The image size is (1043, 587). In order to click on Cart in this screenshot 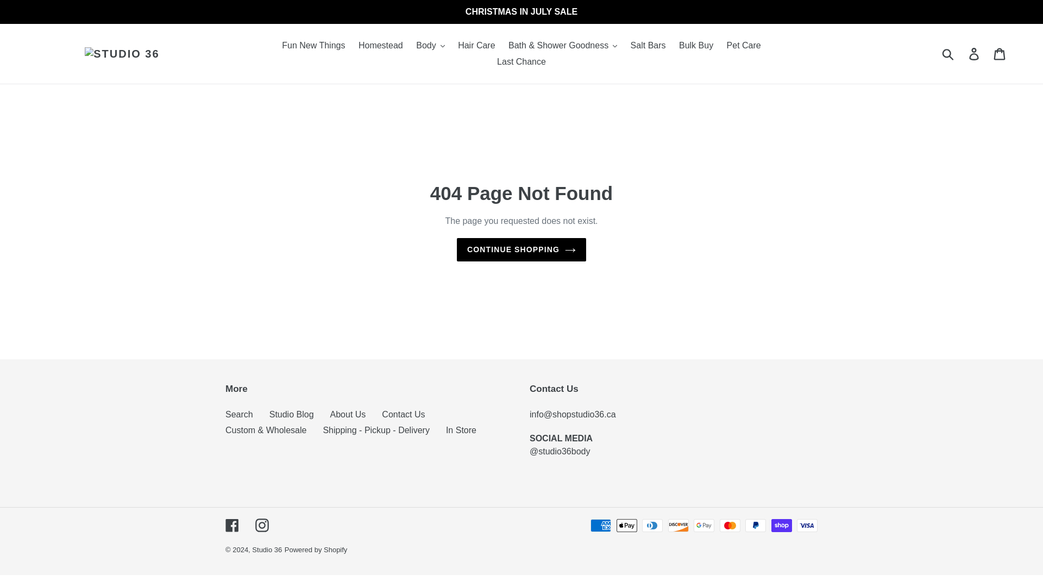, I will do `click(1000, 53)`.